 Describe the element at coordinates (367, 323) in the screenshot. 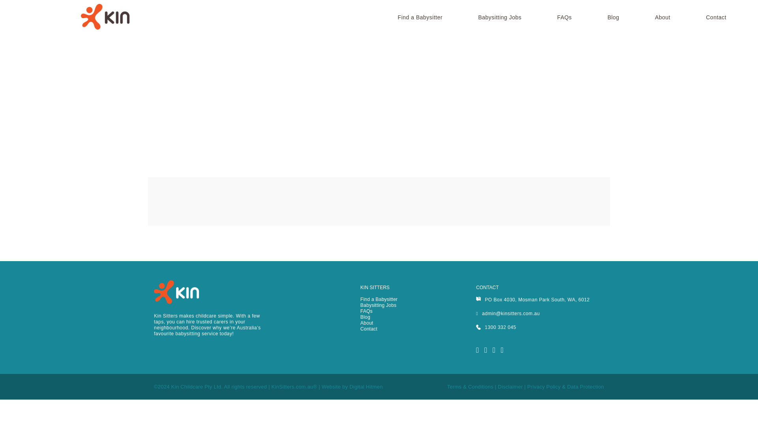

I see `About` at that location.